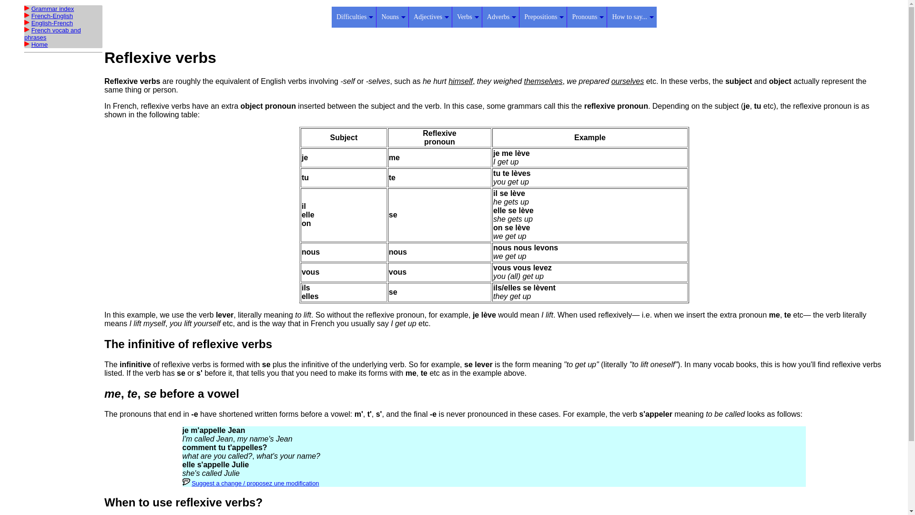 The image size is (915, 515). What do you see at coordinates (430, 17) in the screenshot?
I see `Adjectives` at bounding box center [430, 17].